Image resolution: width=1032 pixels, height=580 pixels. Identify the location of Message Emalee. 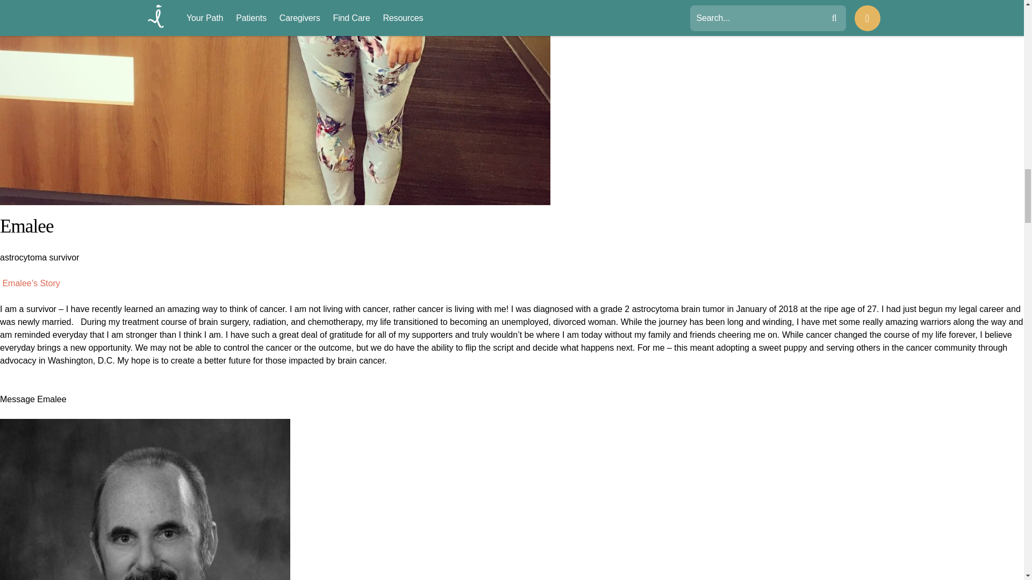
(33, 406).